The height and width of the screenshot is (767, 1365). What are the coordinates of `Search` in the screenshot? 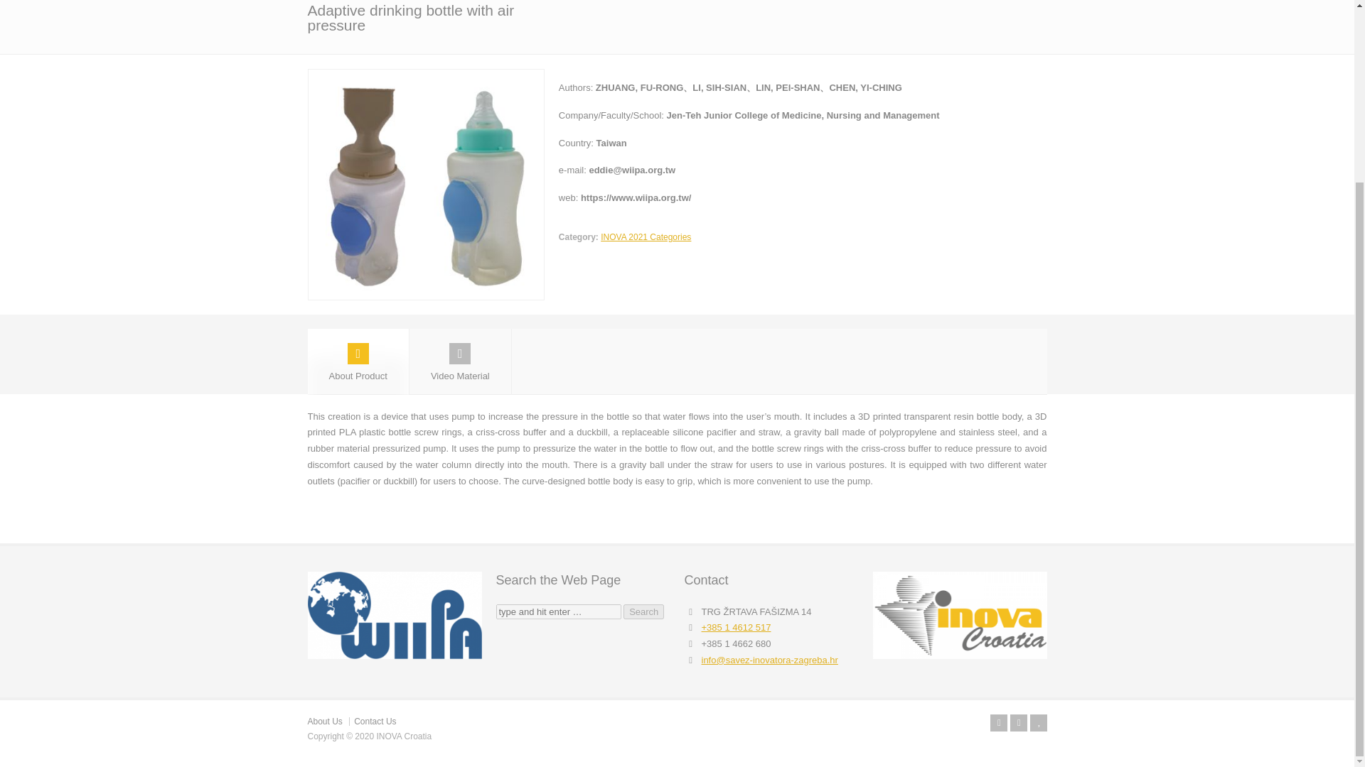 It's located at (643, 611).